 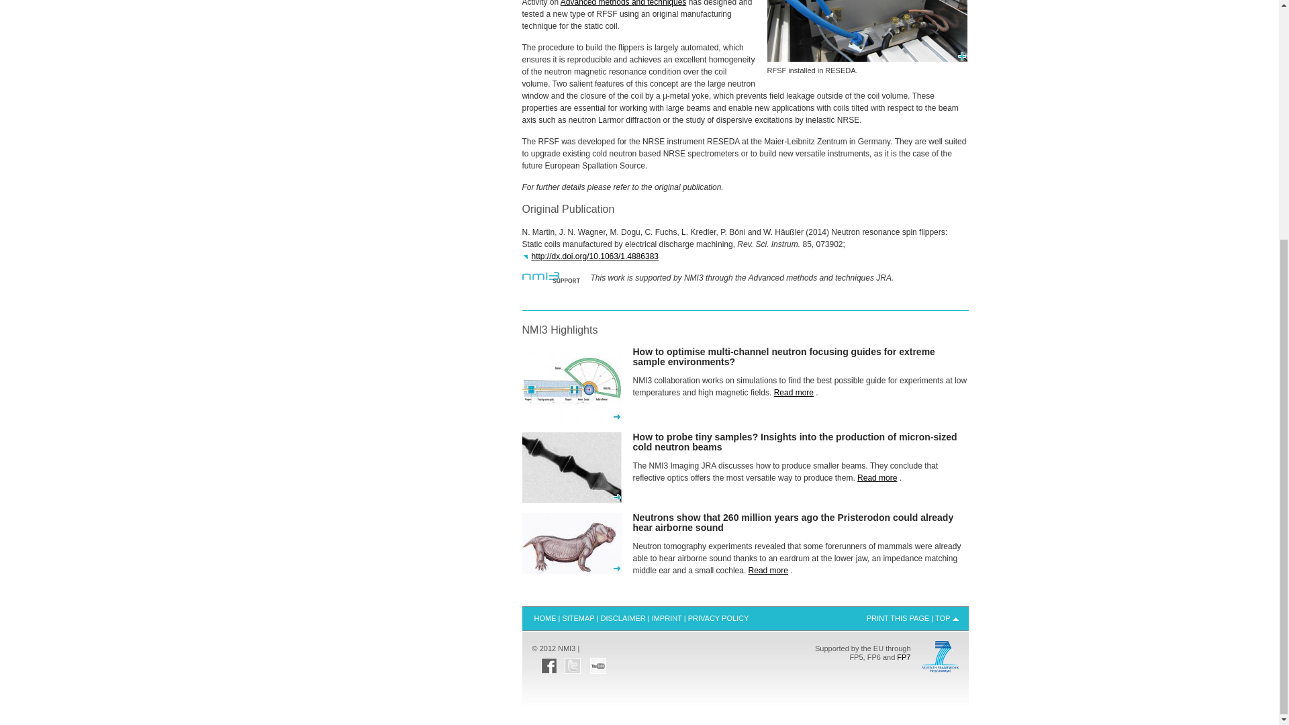 What do you see at coordinates (549, 662) in the screenshot?
I see `Facebook` at bounding box center [549, 662].